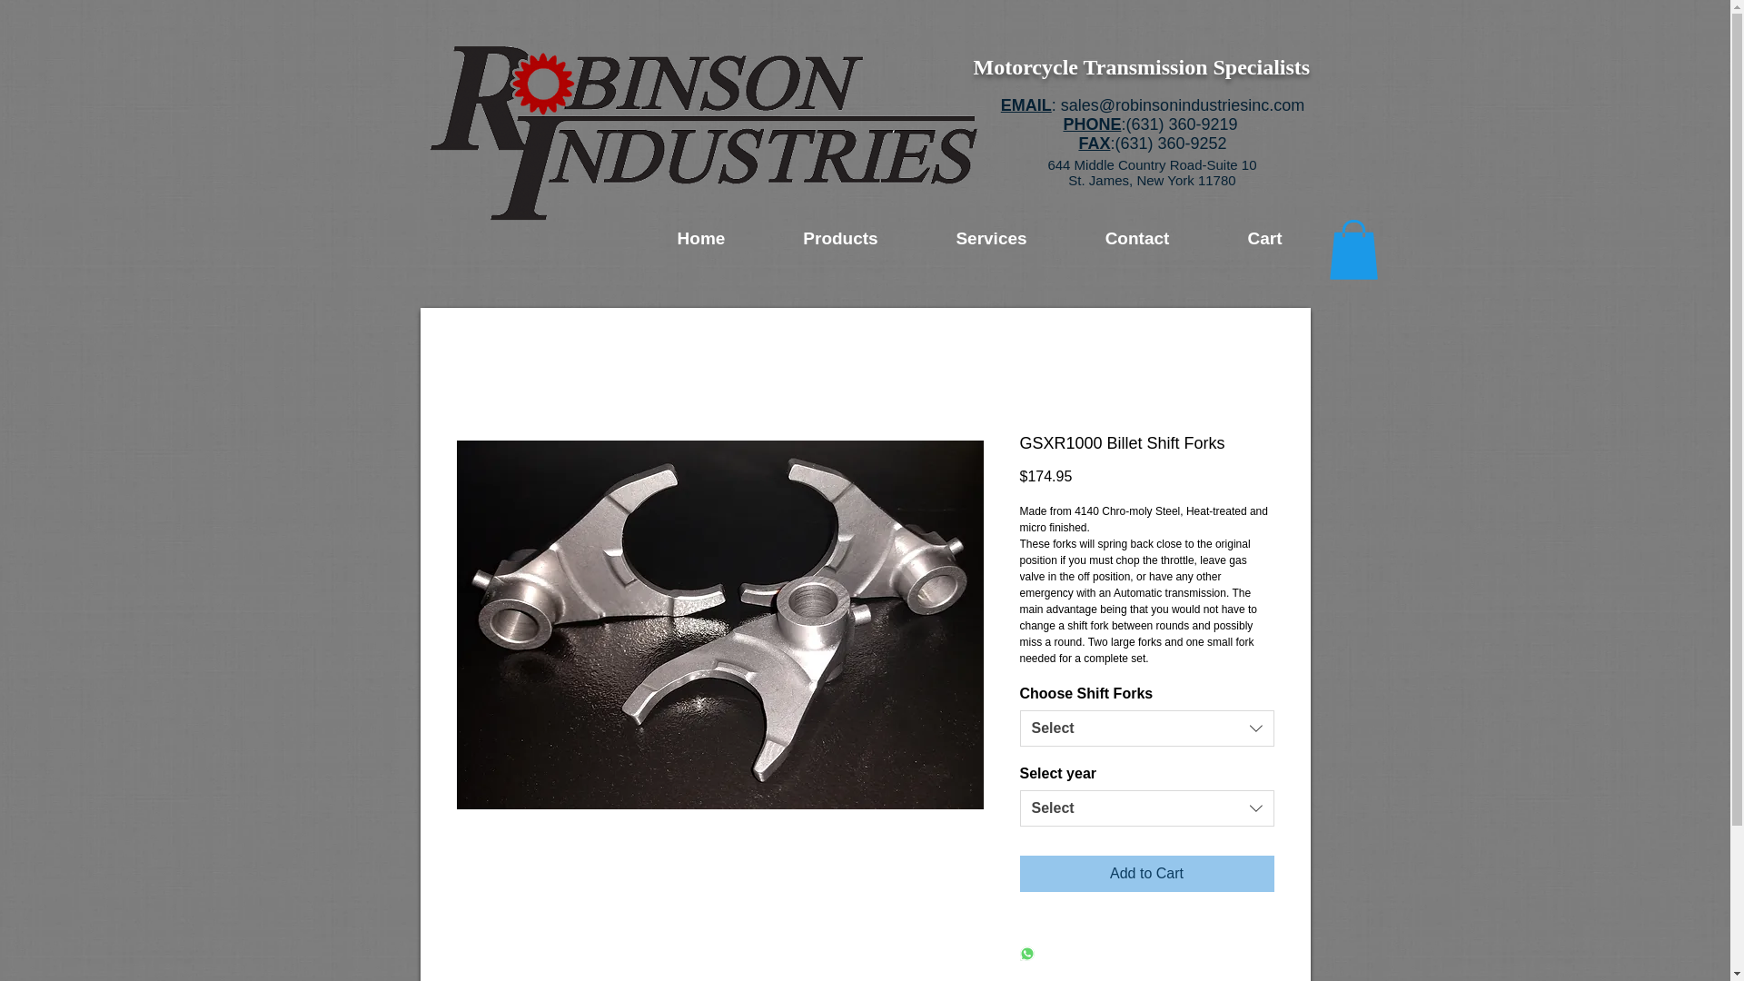  I want to click on Services, so click(991, 238).